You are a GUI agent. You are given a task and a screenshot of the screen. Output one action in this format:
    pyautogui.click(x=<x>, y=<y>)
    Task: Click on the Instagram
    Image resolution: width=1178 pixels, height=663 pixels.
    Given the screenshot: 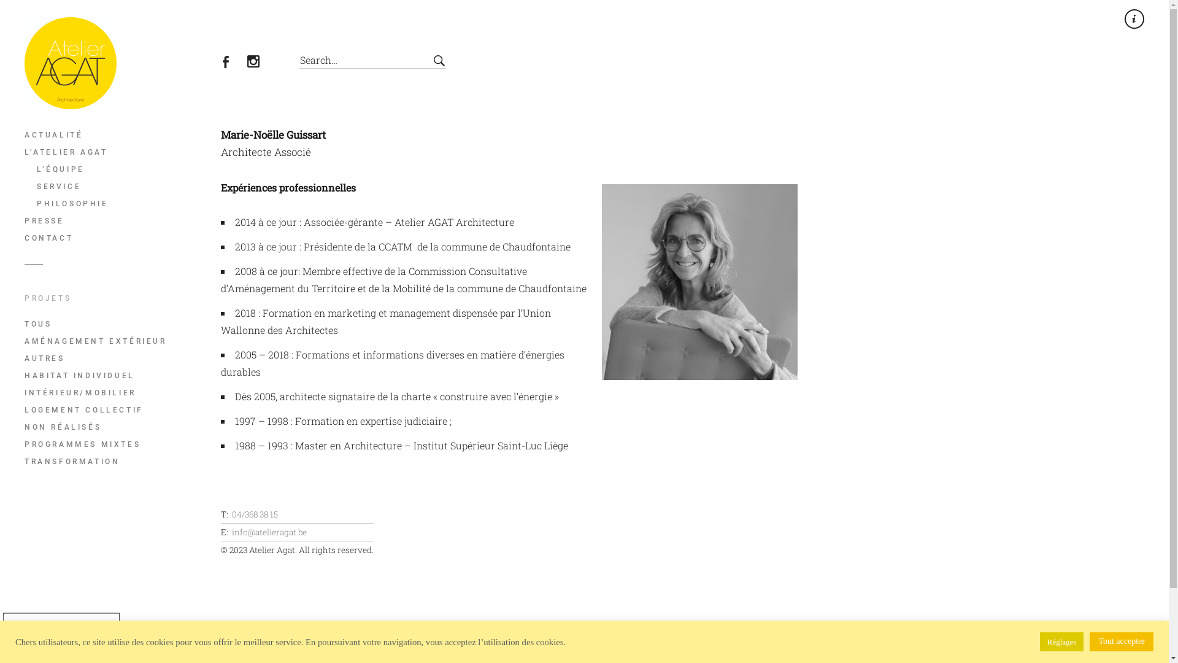 What is the action you would take?
    pyautogui.click(x=260, y=63)
    